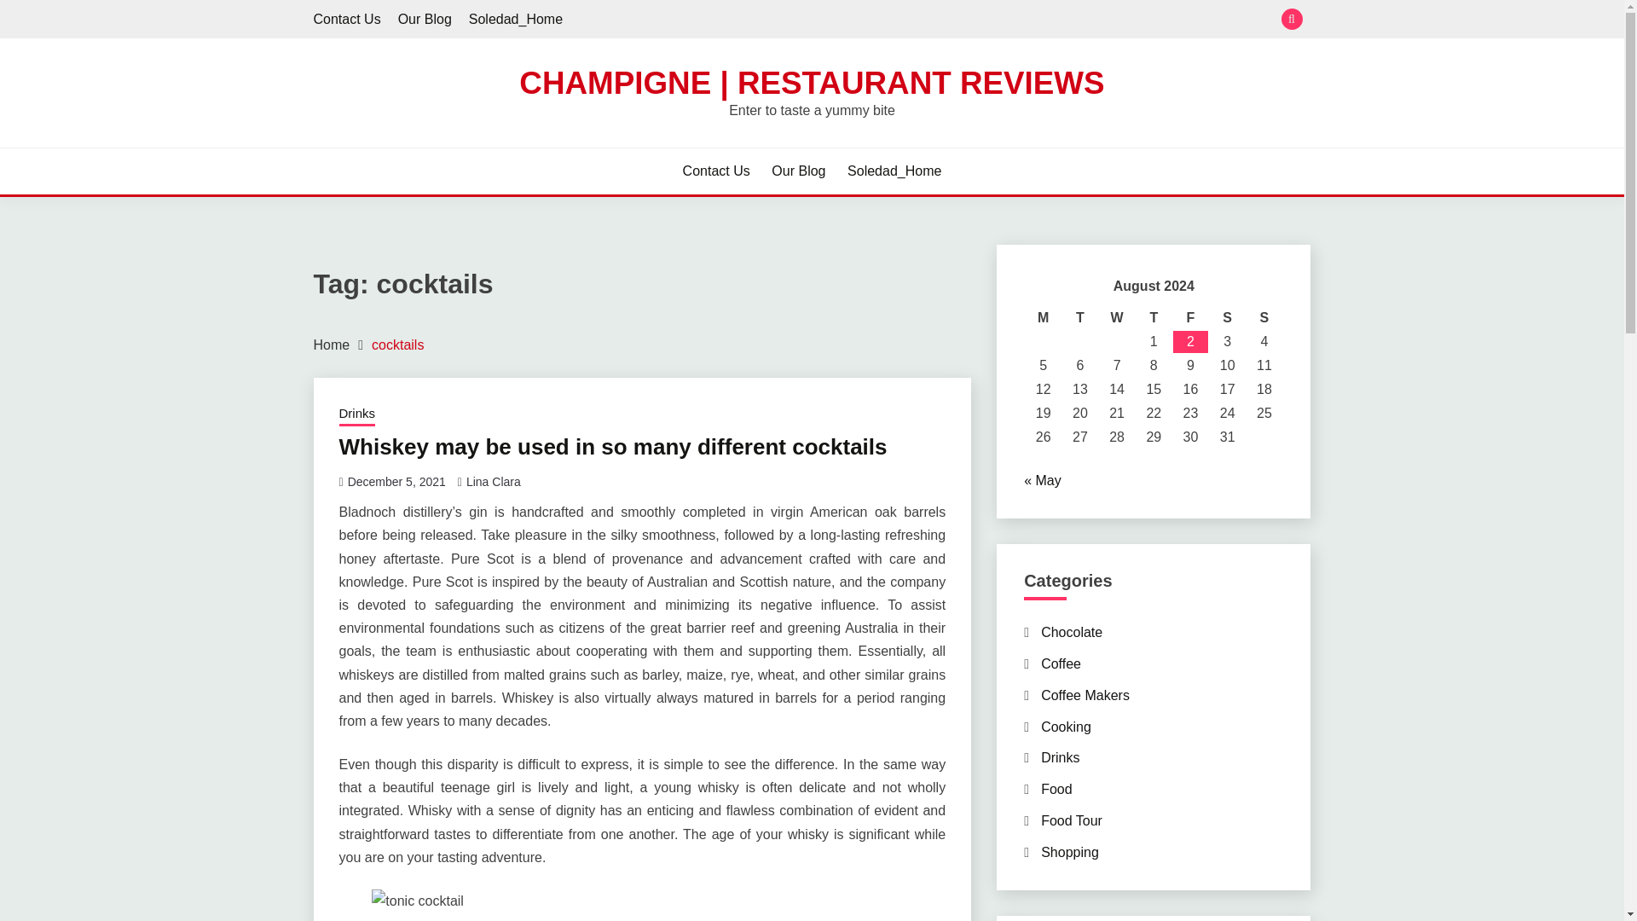 The image size is (1637, 921). I want to click on Our Blog, so click(425, 19).